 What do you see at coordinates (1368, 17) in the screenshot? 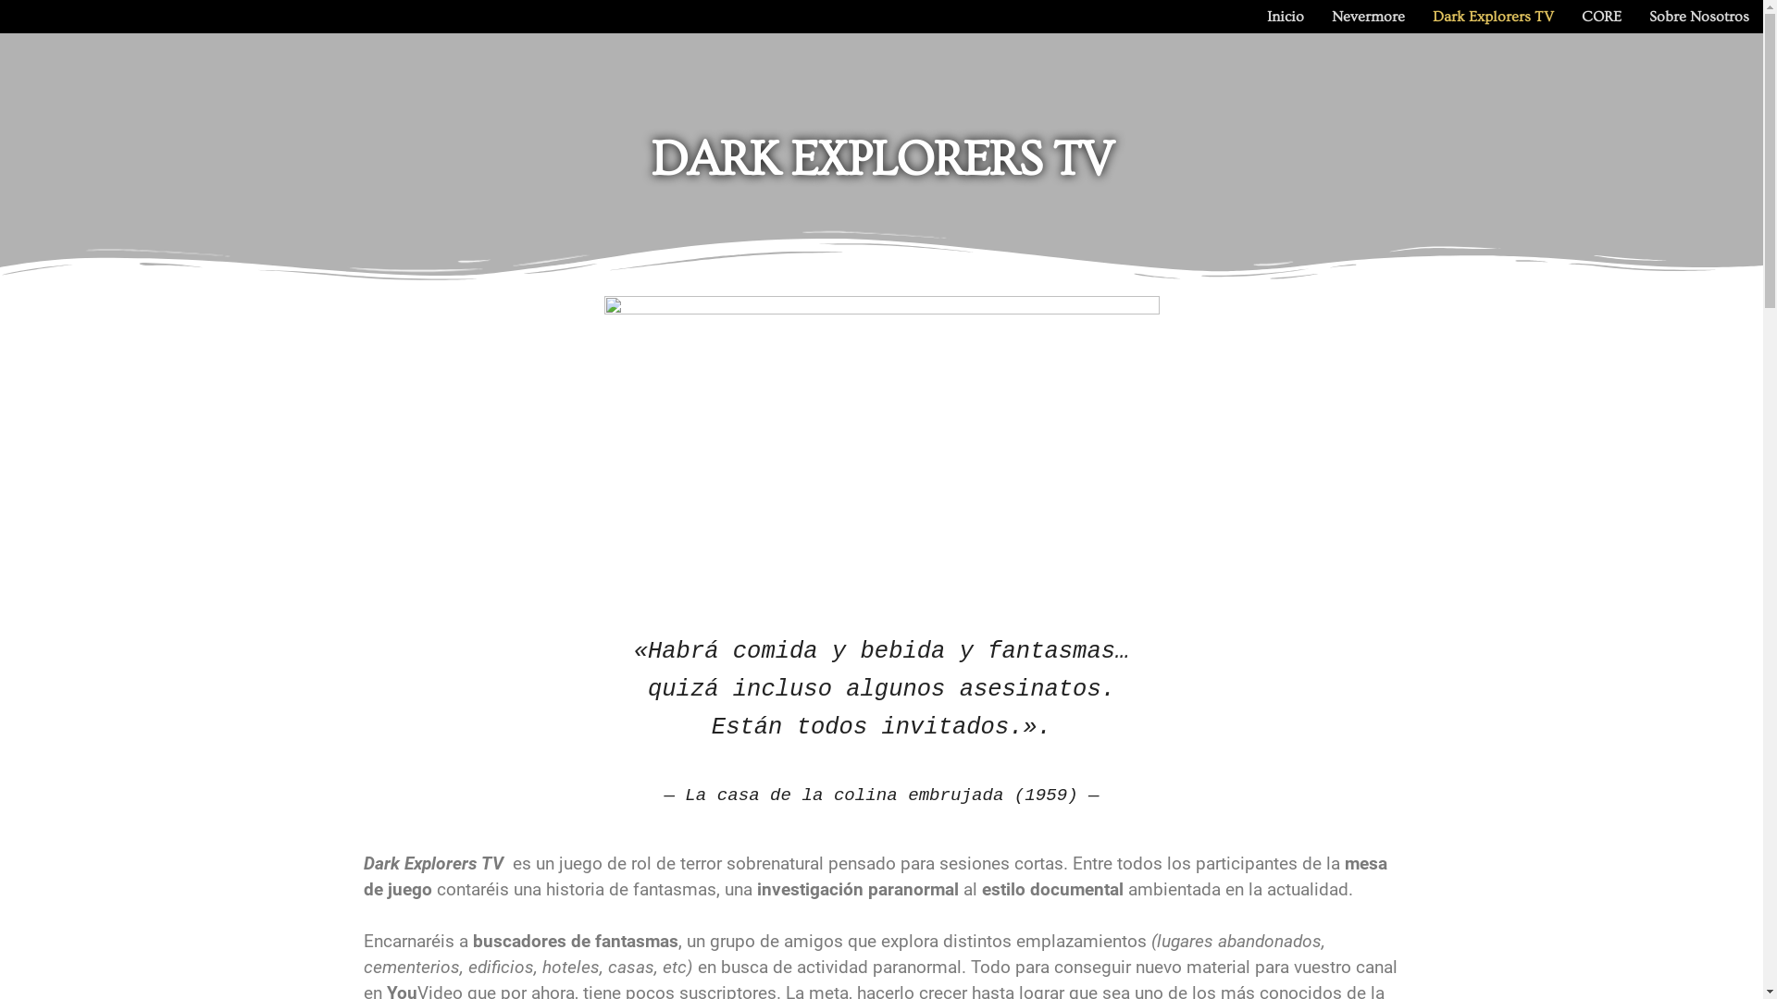
I see `Nevermore` at bounding box center [1368, 17].